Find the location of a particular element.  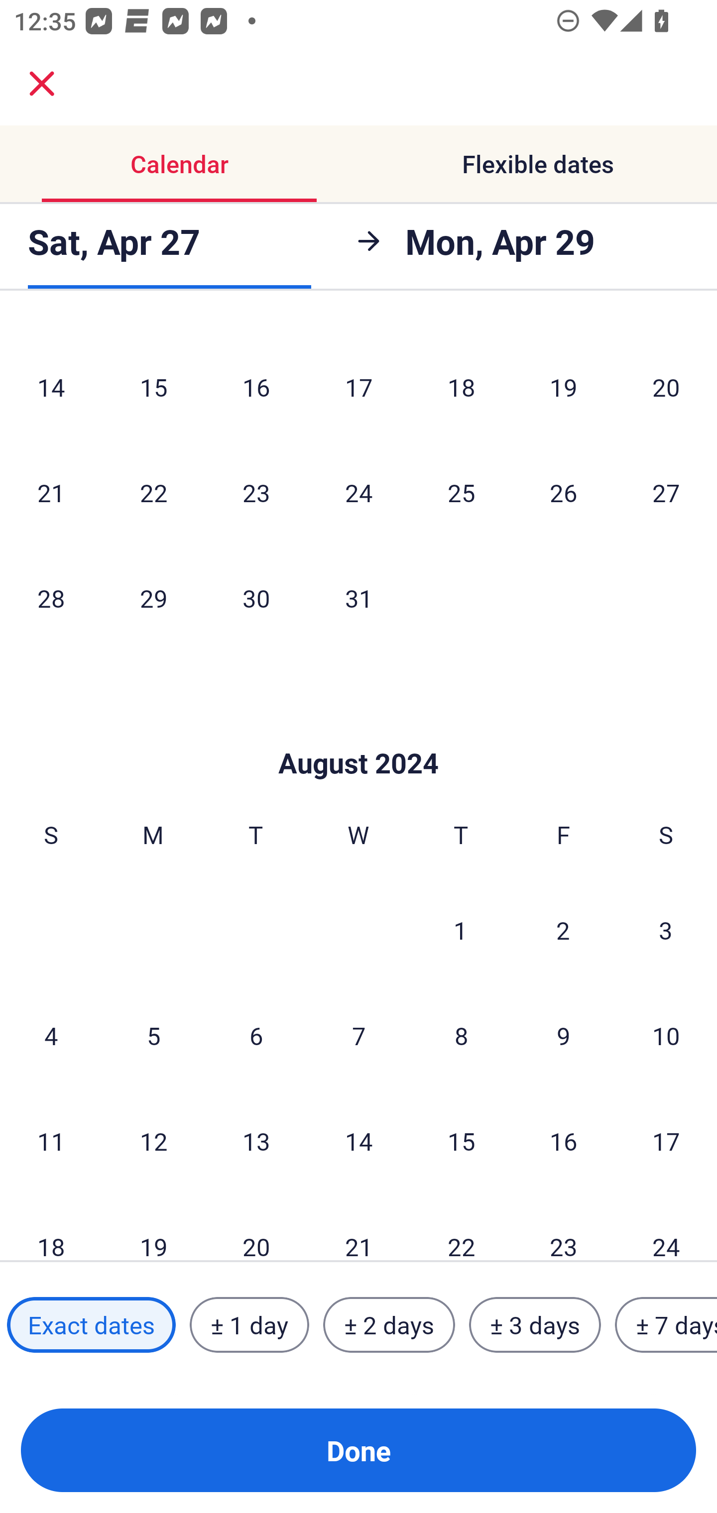

9 Friday, August 9, 2024 is located at coordinates (564, 1035).